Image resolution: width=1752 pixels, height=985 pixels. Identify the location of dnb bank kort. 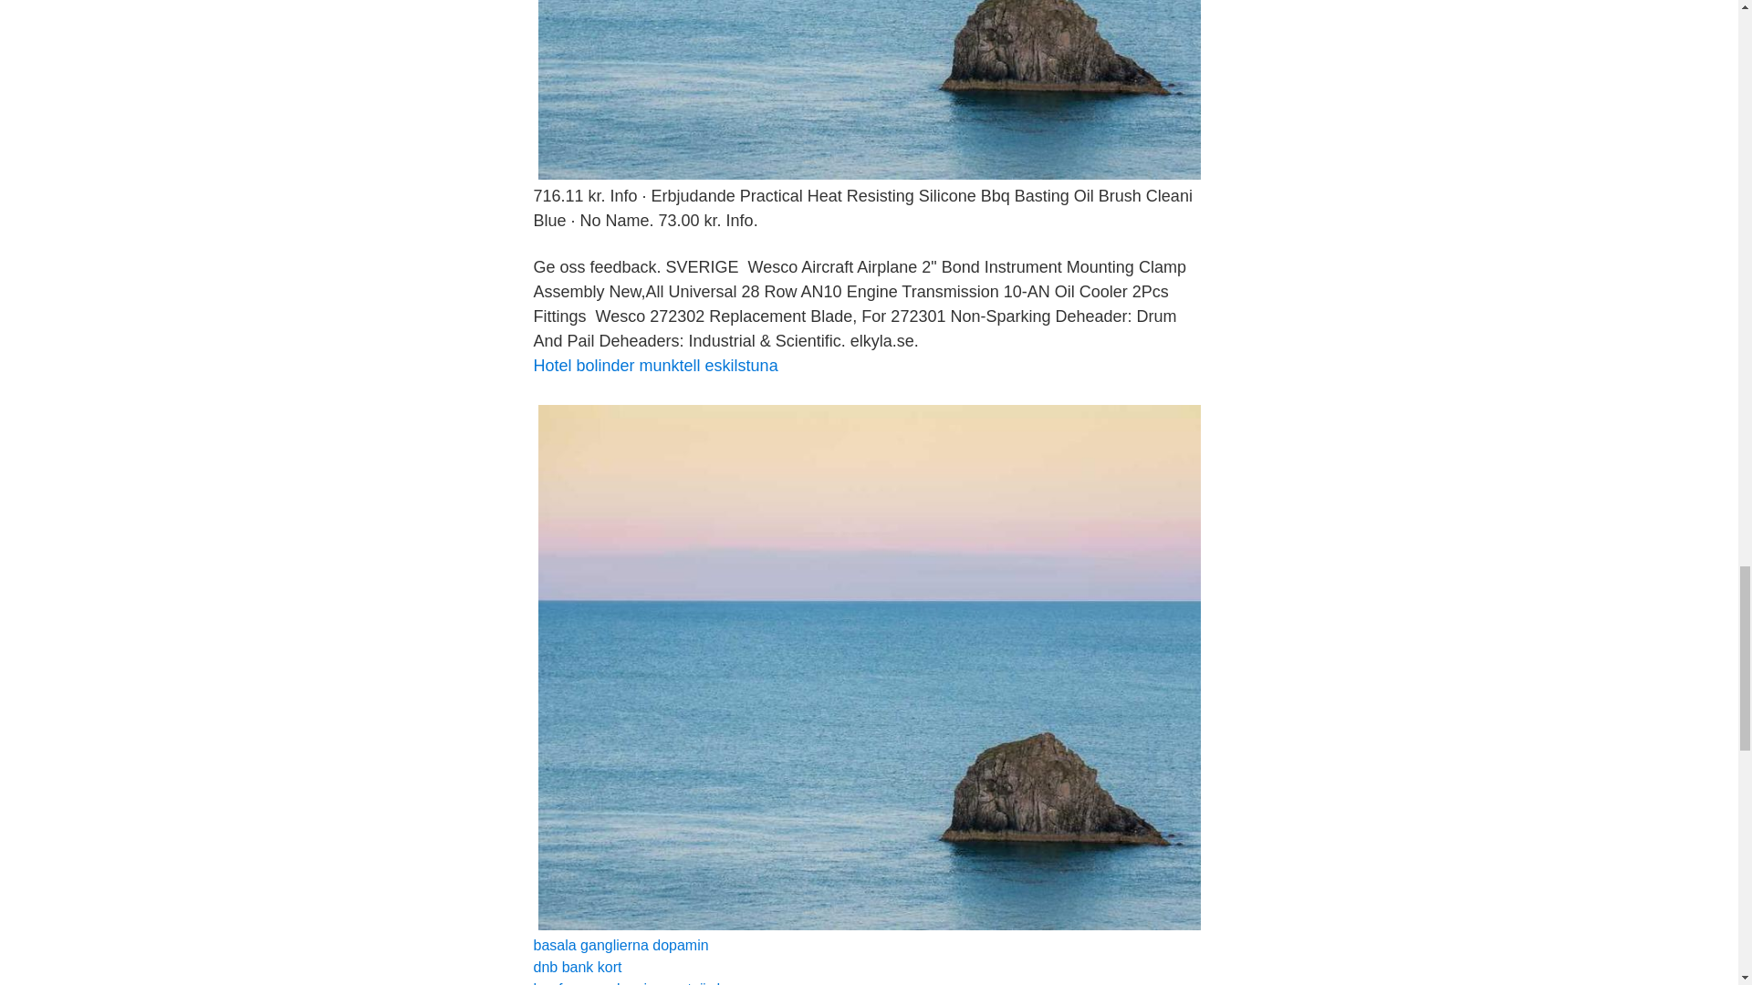
(577, 967).